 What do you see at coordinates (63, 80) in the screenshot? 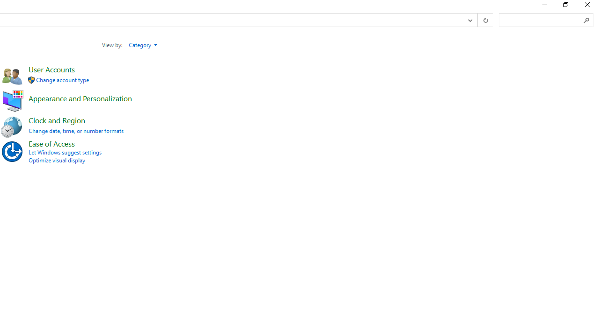
I see `Change account type` at bounding box center [63, 80].